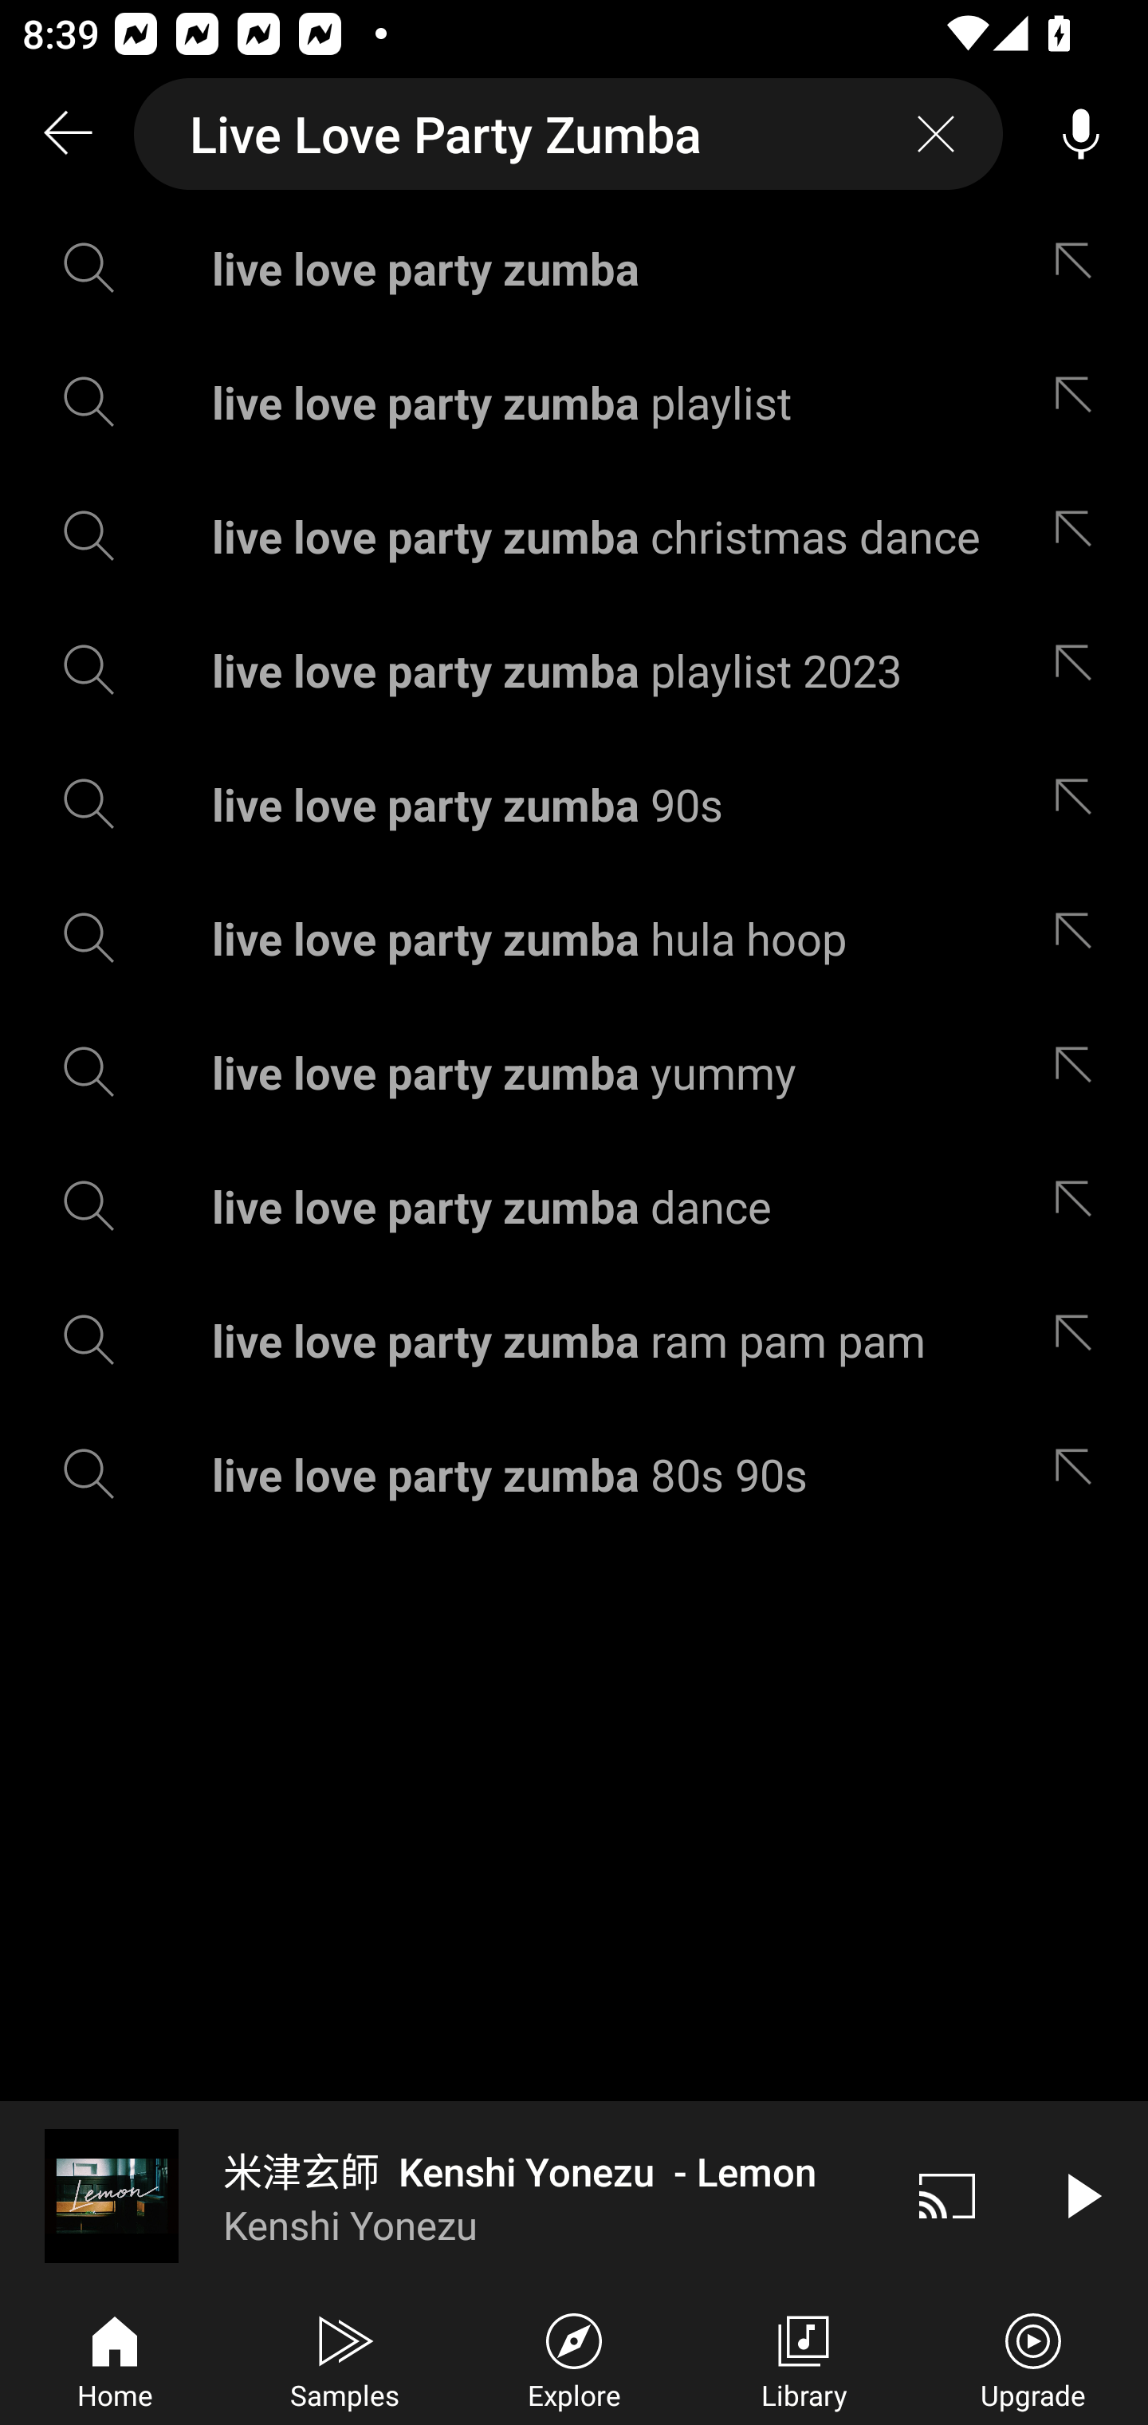  What do you see at coordinates (440, 2195) in the screenshot?
I see `米津玄師  Kenshi Yonezu  - Lemon Kenshi Yonezu` at bounding box center [440, 2195].